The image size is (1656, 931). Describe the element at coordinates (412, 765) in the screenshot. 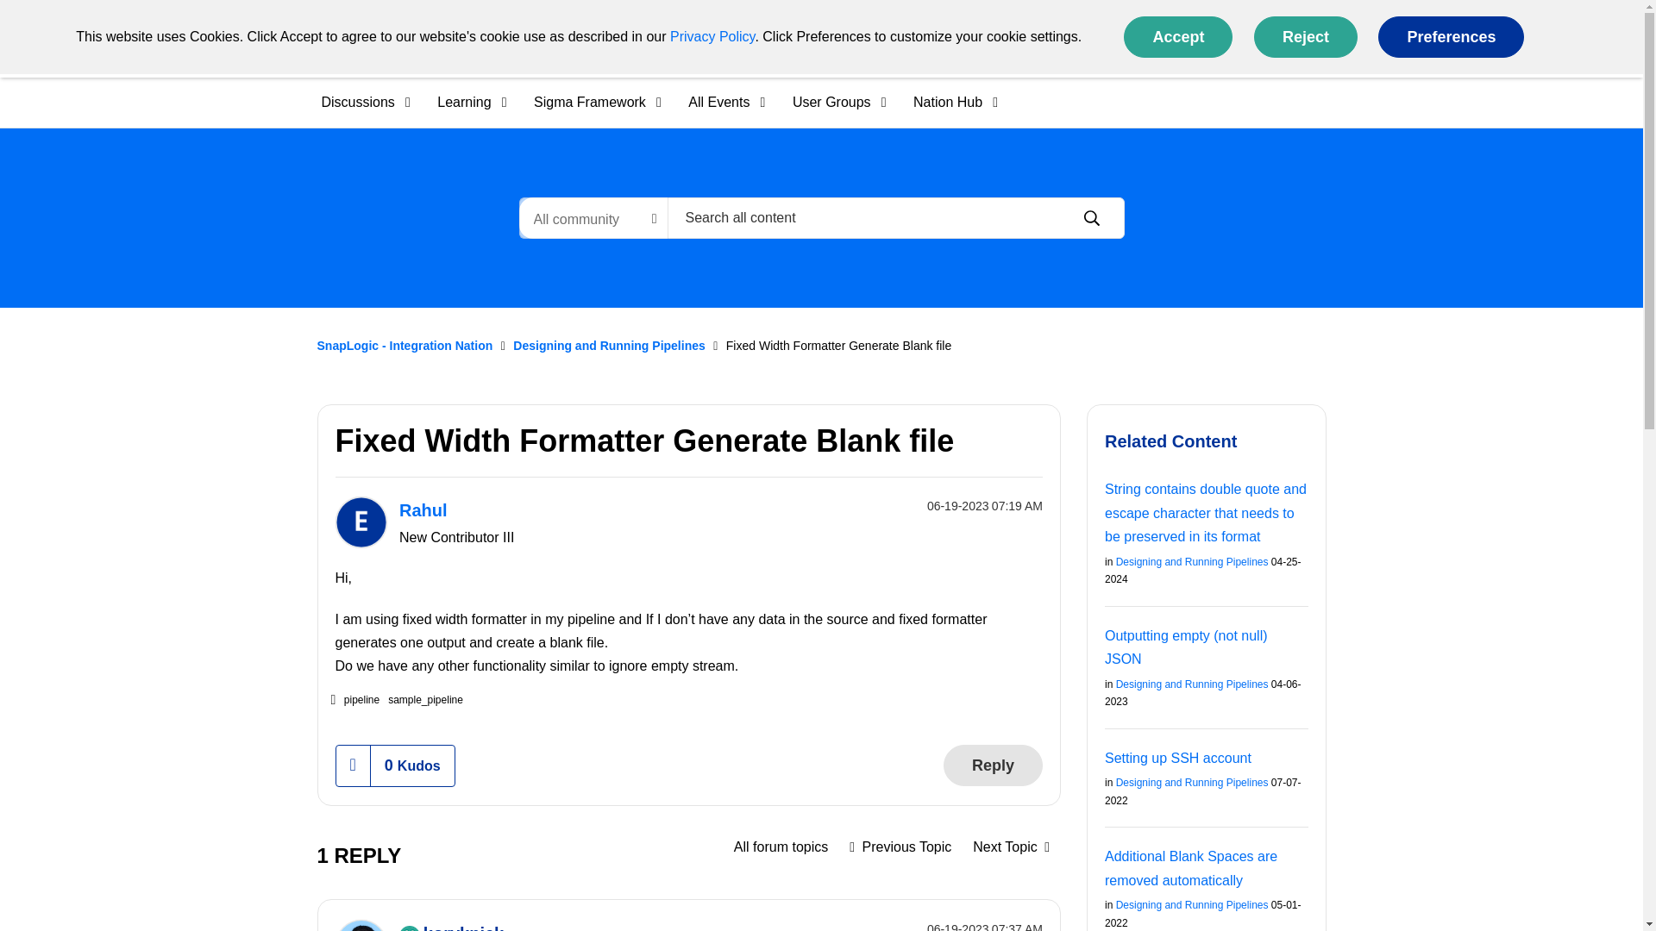

I see `The total number of kudos this post has received.` at that location.